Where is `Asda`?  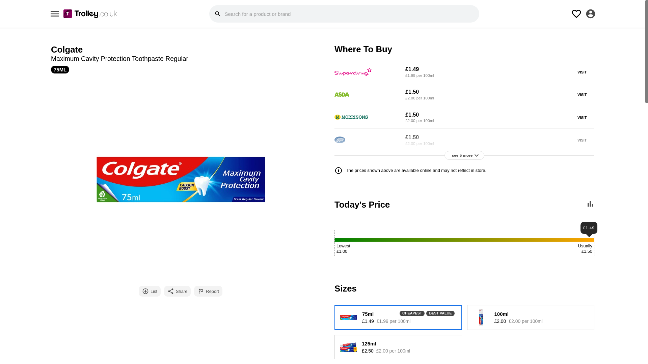 Asda is located at coordinates (342, 94).